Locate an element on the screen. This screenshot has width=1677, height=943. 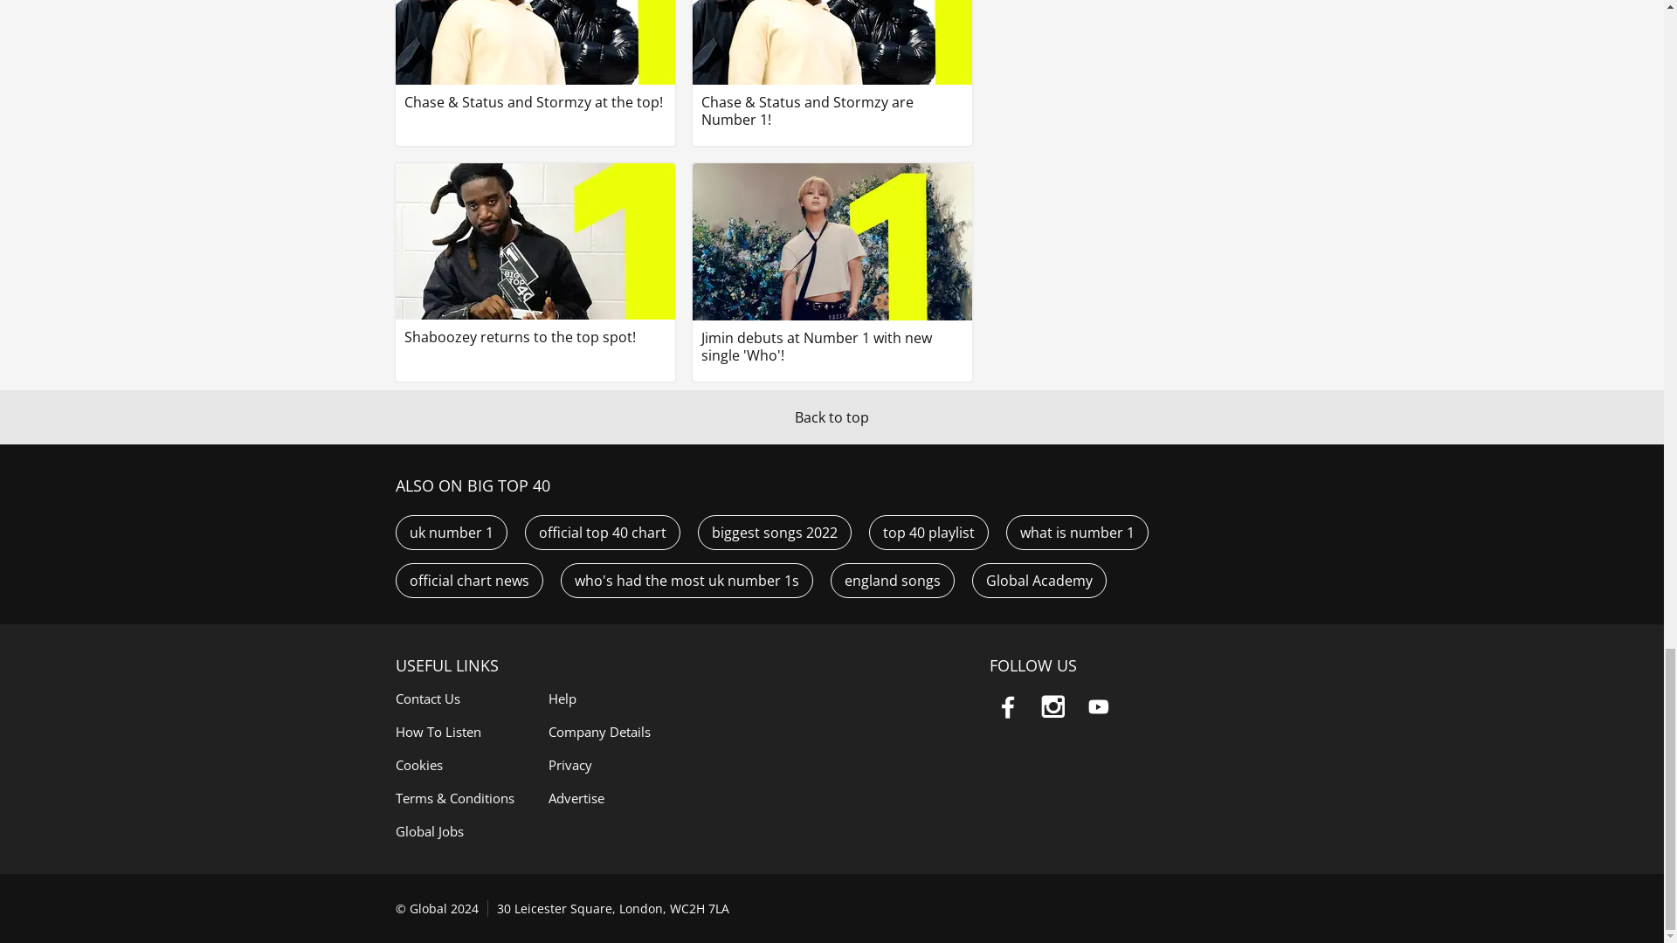
Shaboozey returns to the top spot! is located at coordinates (534, 254).